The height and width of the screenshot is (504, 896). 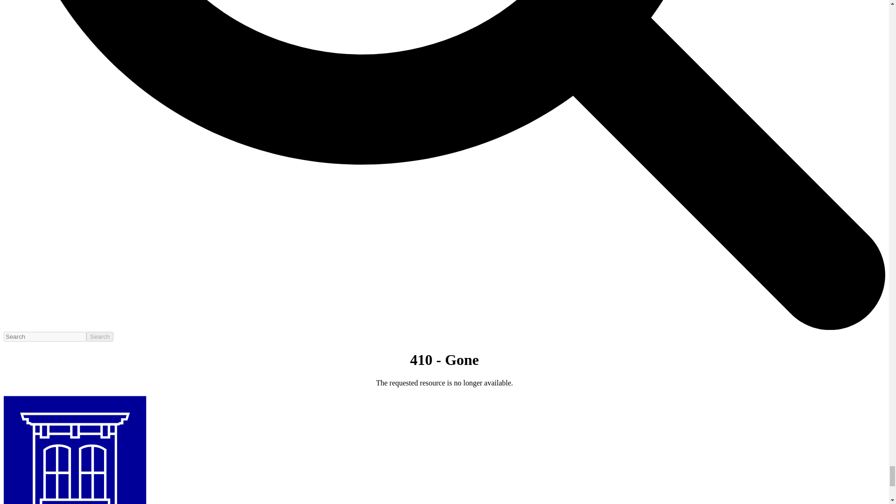 What do you see at coordinates (100, 336) in the screenshot?
I see `Search` at bounding box center [100, 336].